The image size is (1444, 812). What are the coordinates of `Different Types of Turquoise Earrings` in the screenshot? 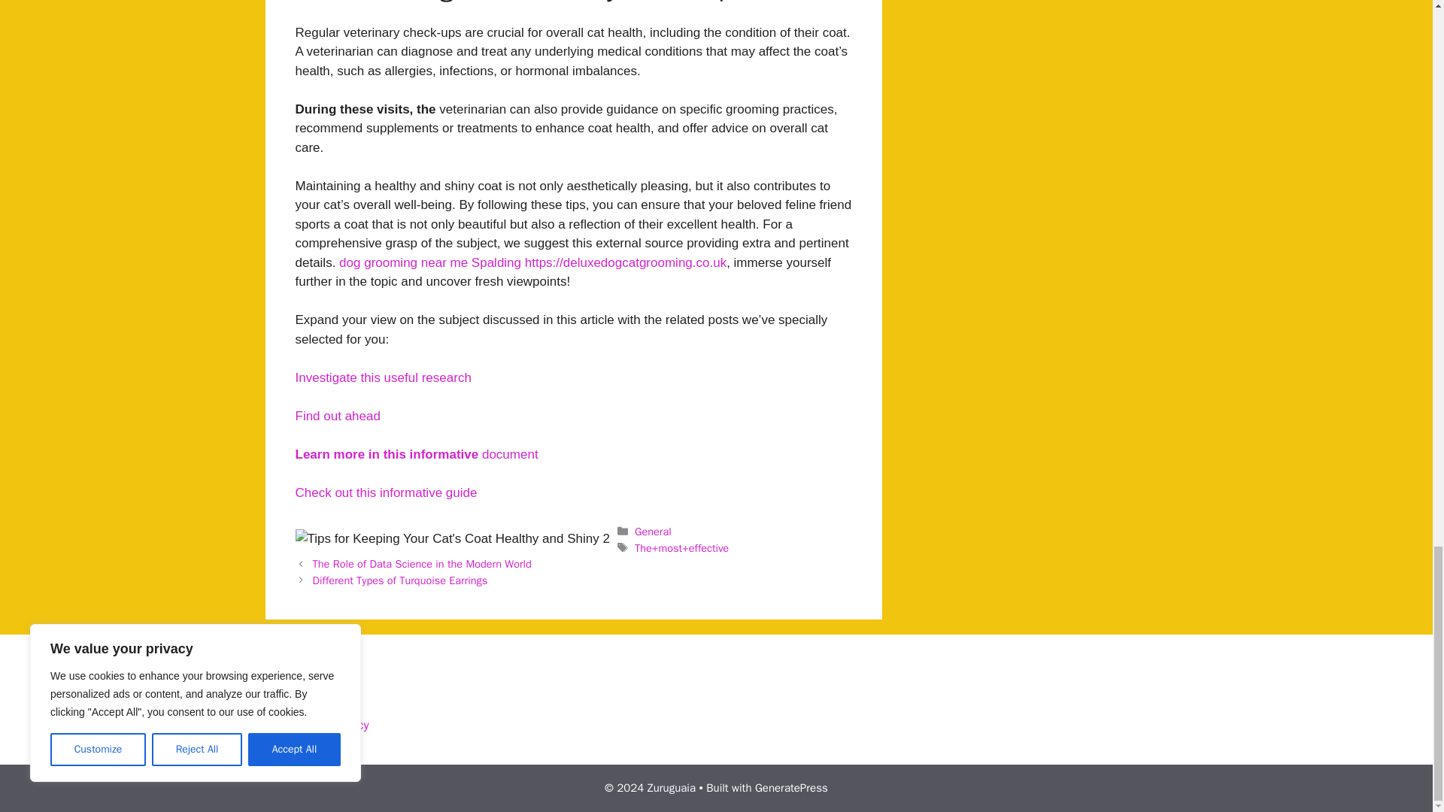 It's located at (400, 580).